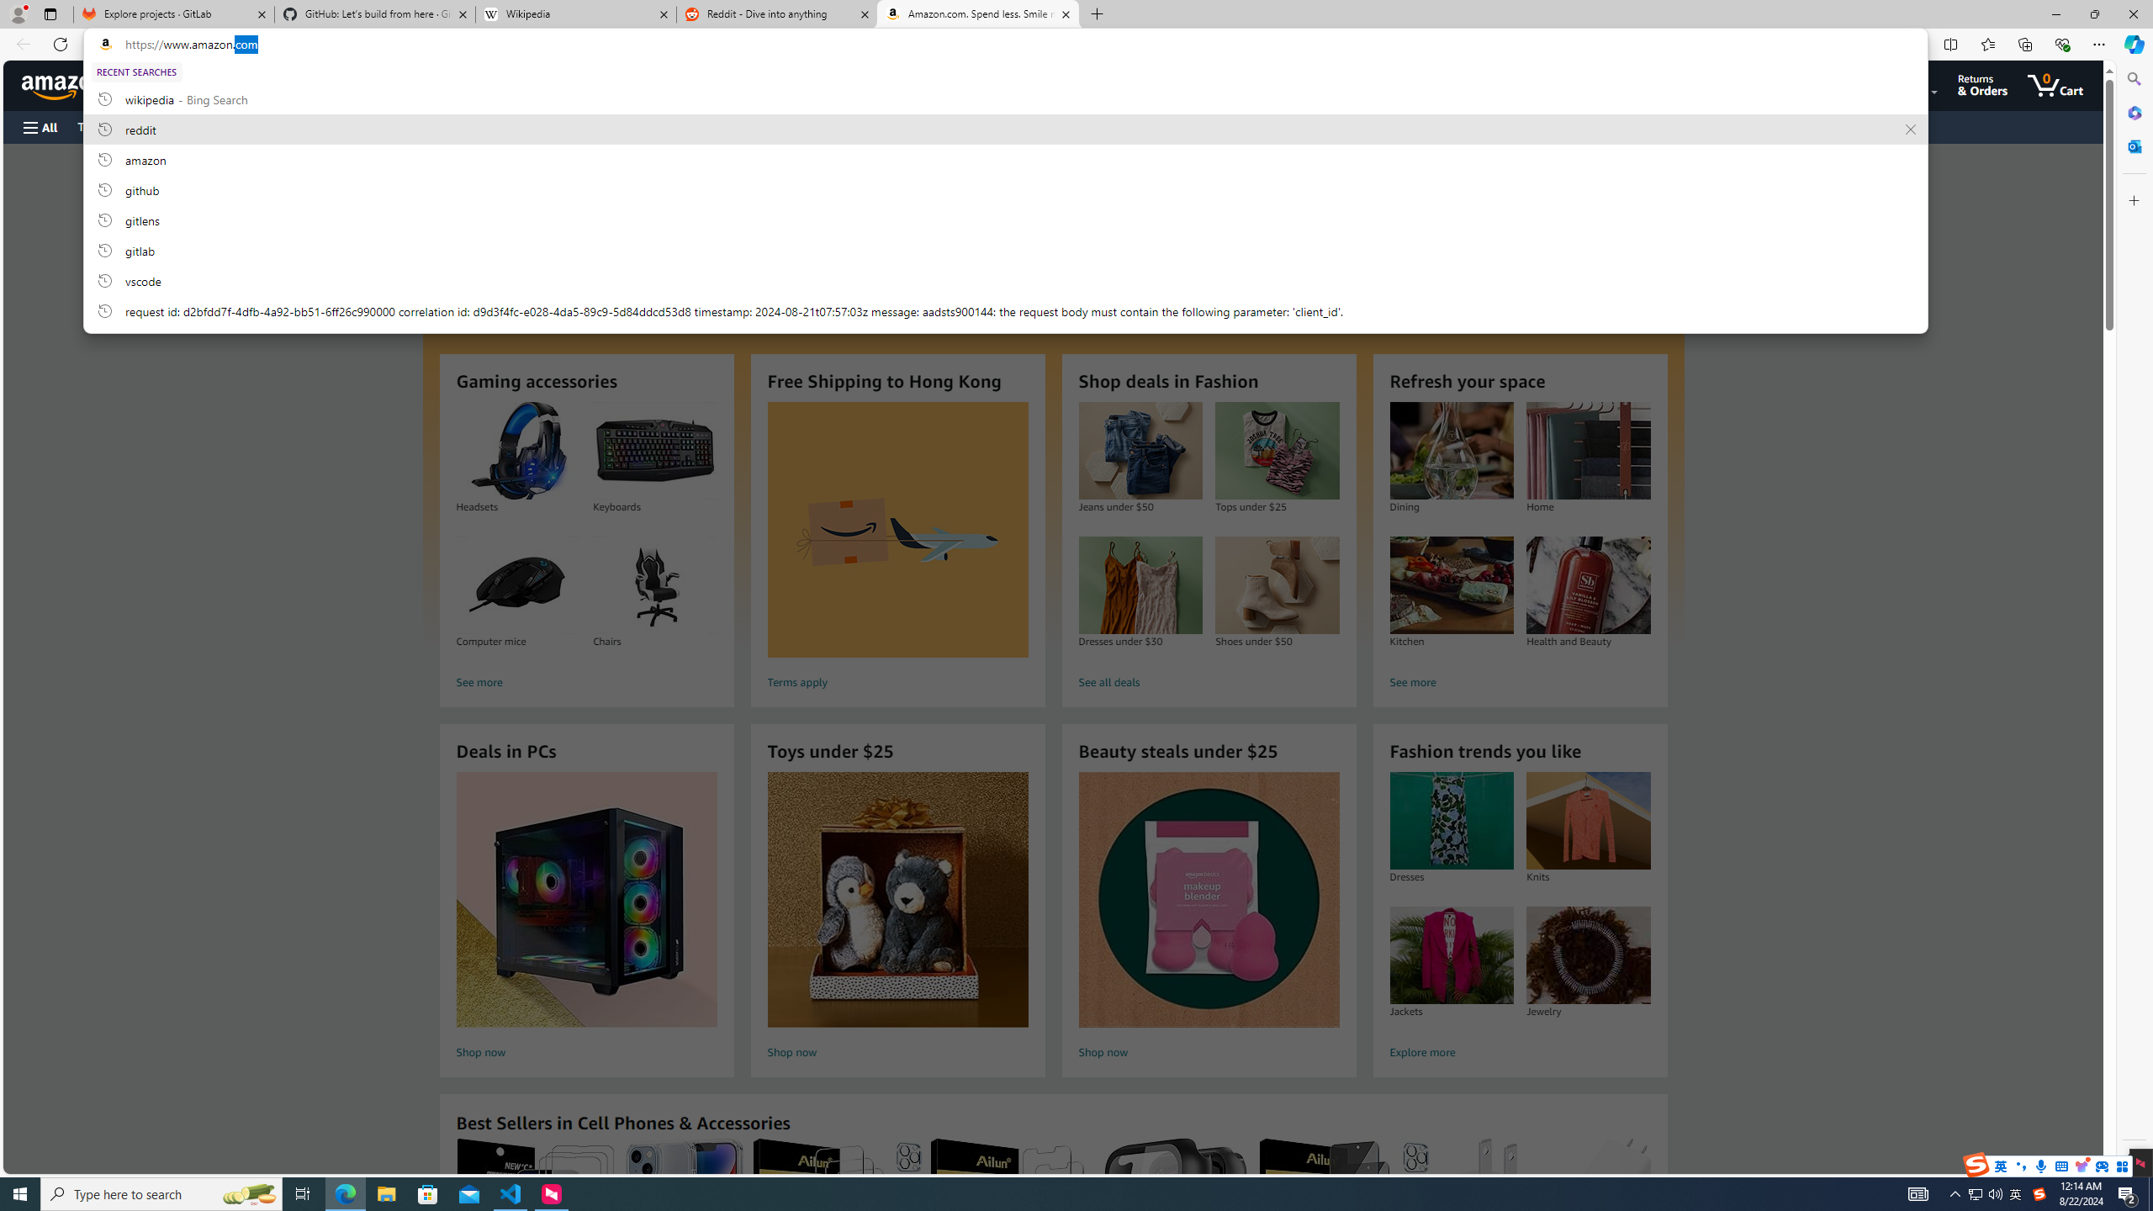 This screenshot has width=2153, height=1211. Describe the element at coordinates (2133, 200) in the screenshot. I see `Customize` at that location.